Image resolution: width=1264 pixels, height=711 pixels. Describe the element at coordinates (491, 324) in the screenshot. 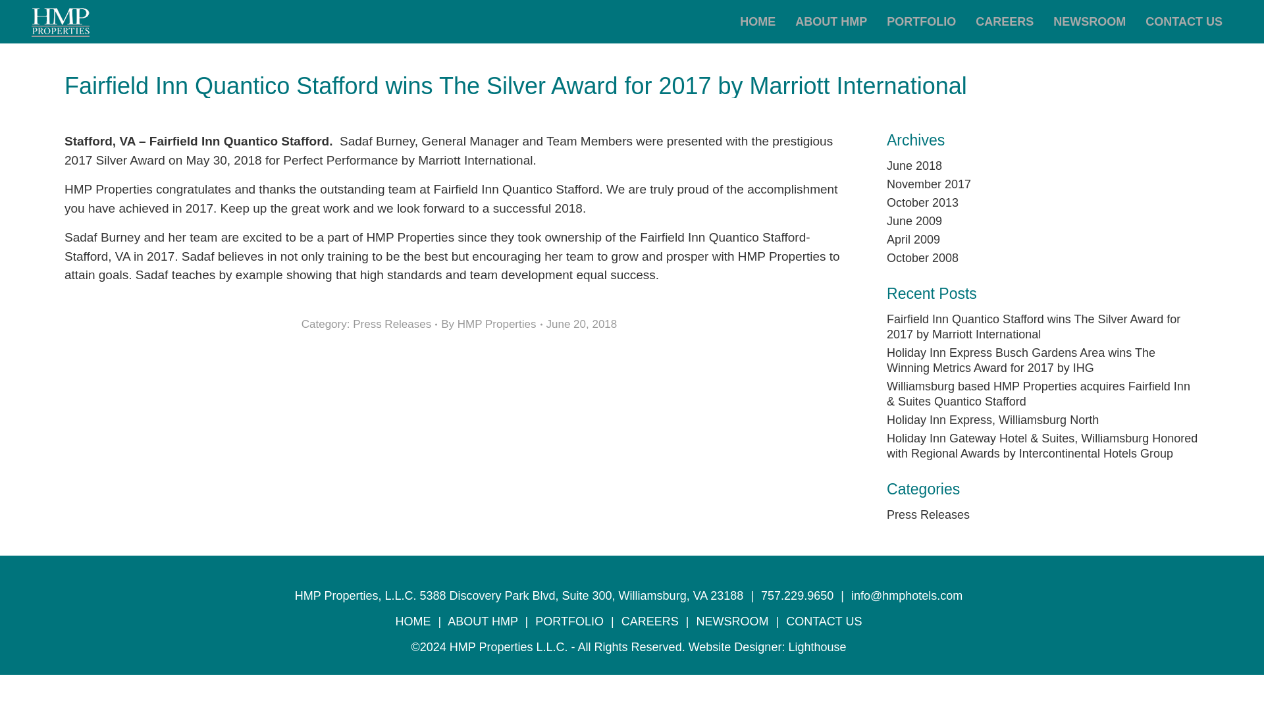

I see `View all posts by HMP Properties` at that location.